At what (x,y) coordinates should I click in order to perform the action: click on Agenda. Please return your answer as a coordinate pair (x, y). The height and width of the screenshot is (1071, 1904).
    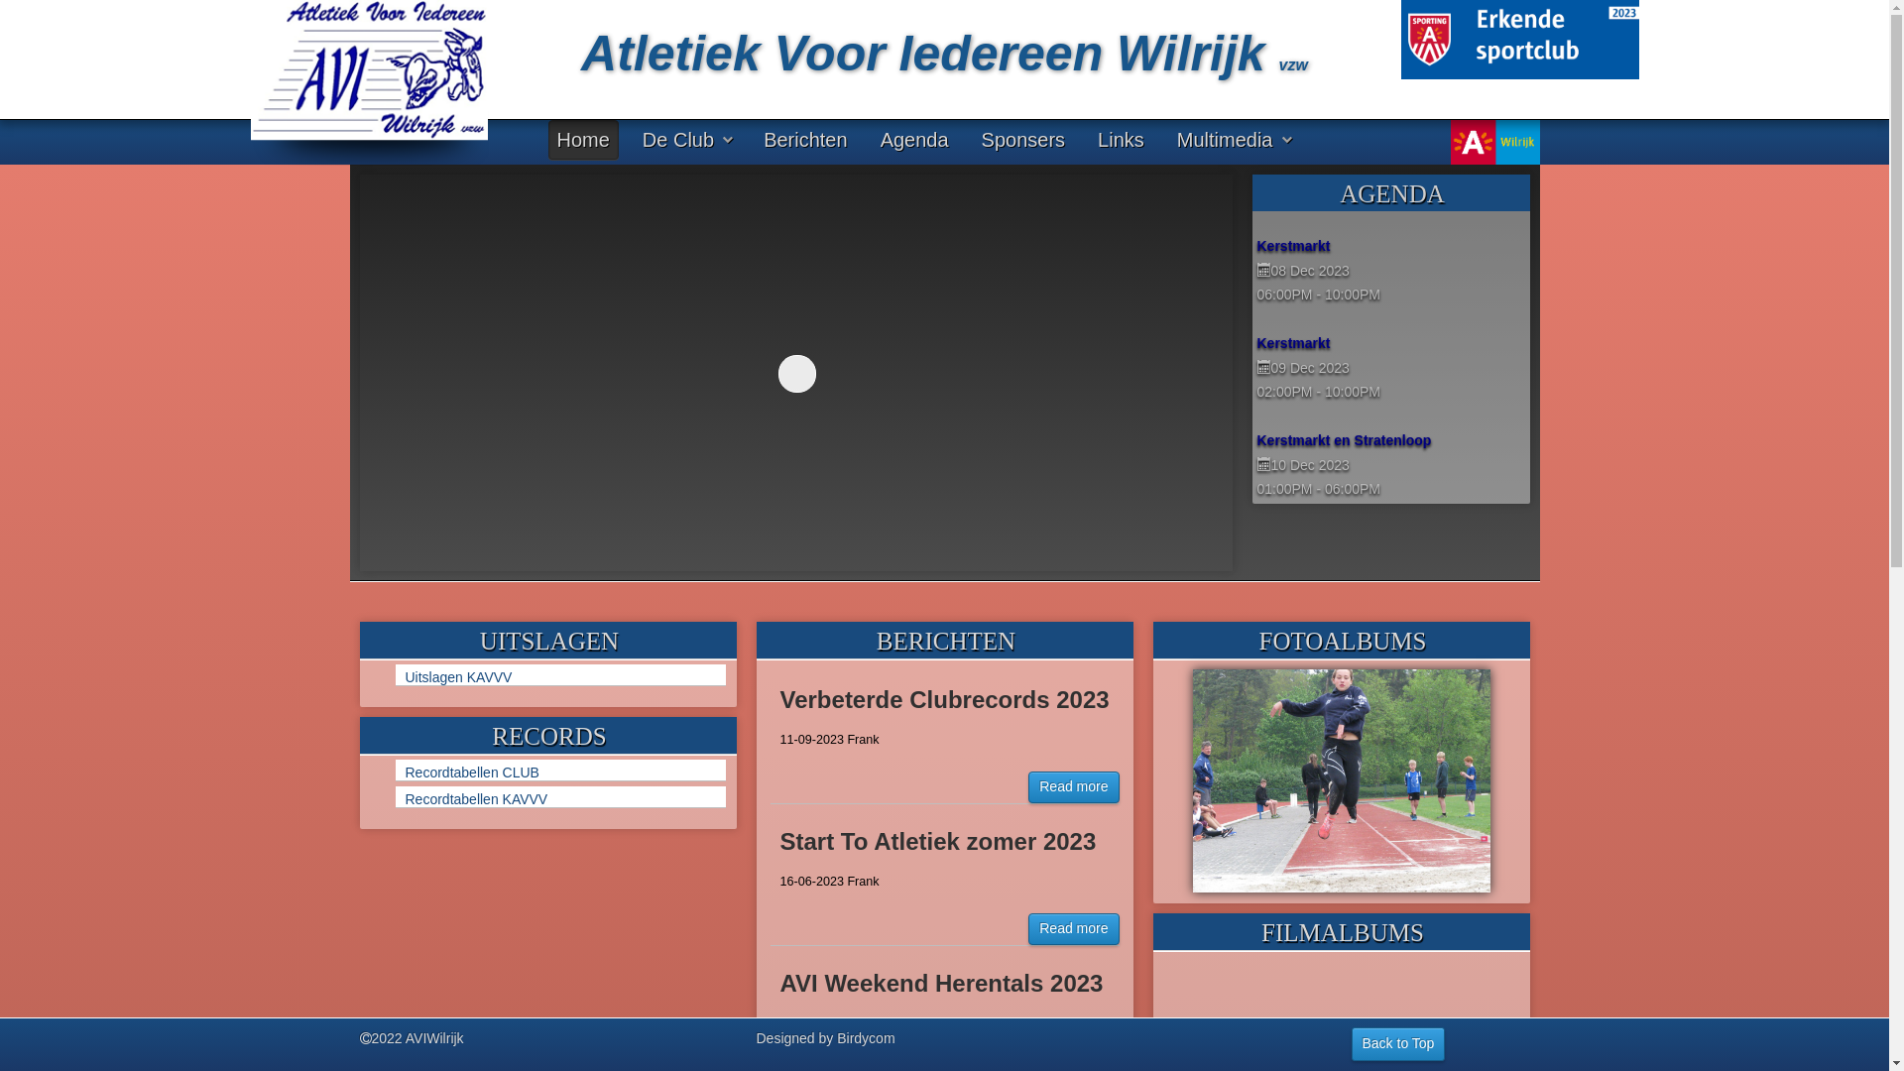
    Looking at the image, I should click on (914, 140).